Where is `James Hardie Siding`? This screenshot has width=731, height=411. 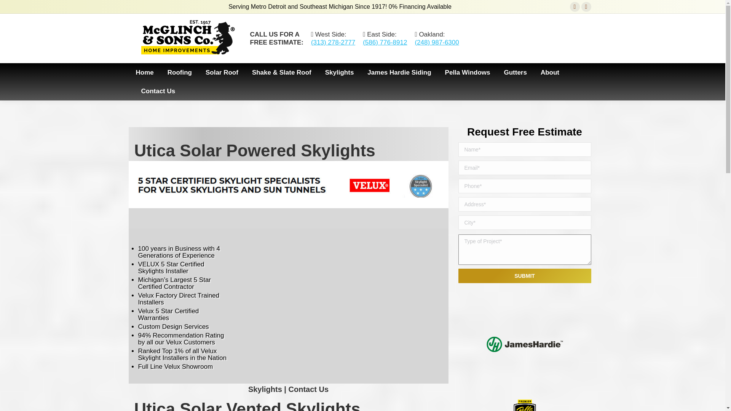 James Hardie Siding is located at coordinates (399, 72).